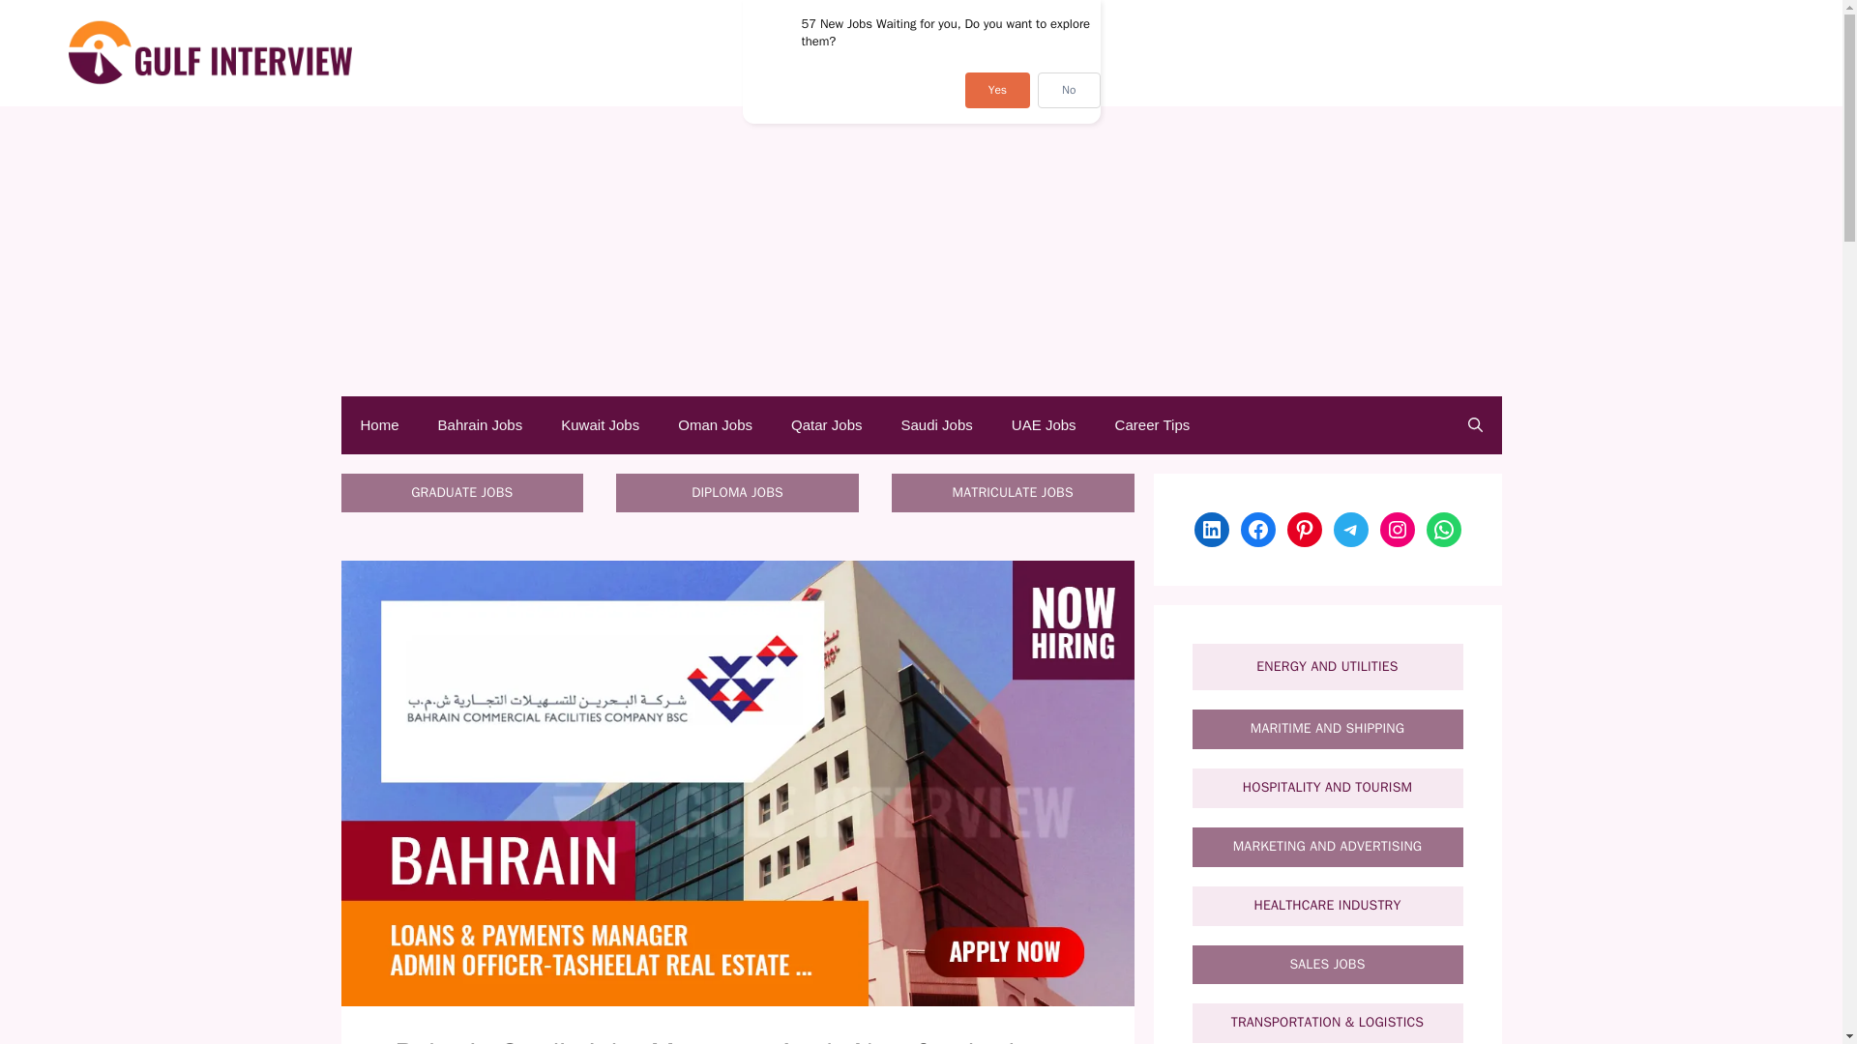 The image size is (1857, 1044). What do you see at coordinates (480, 425) in the screenshot?
I see `Bahrain Jobs` at bounding box center [480, 425].